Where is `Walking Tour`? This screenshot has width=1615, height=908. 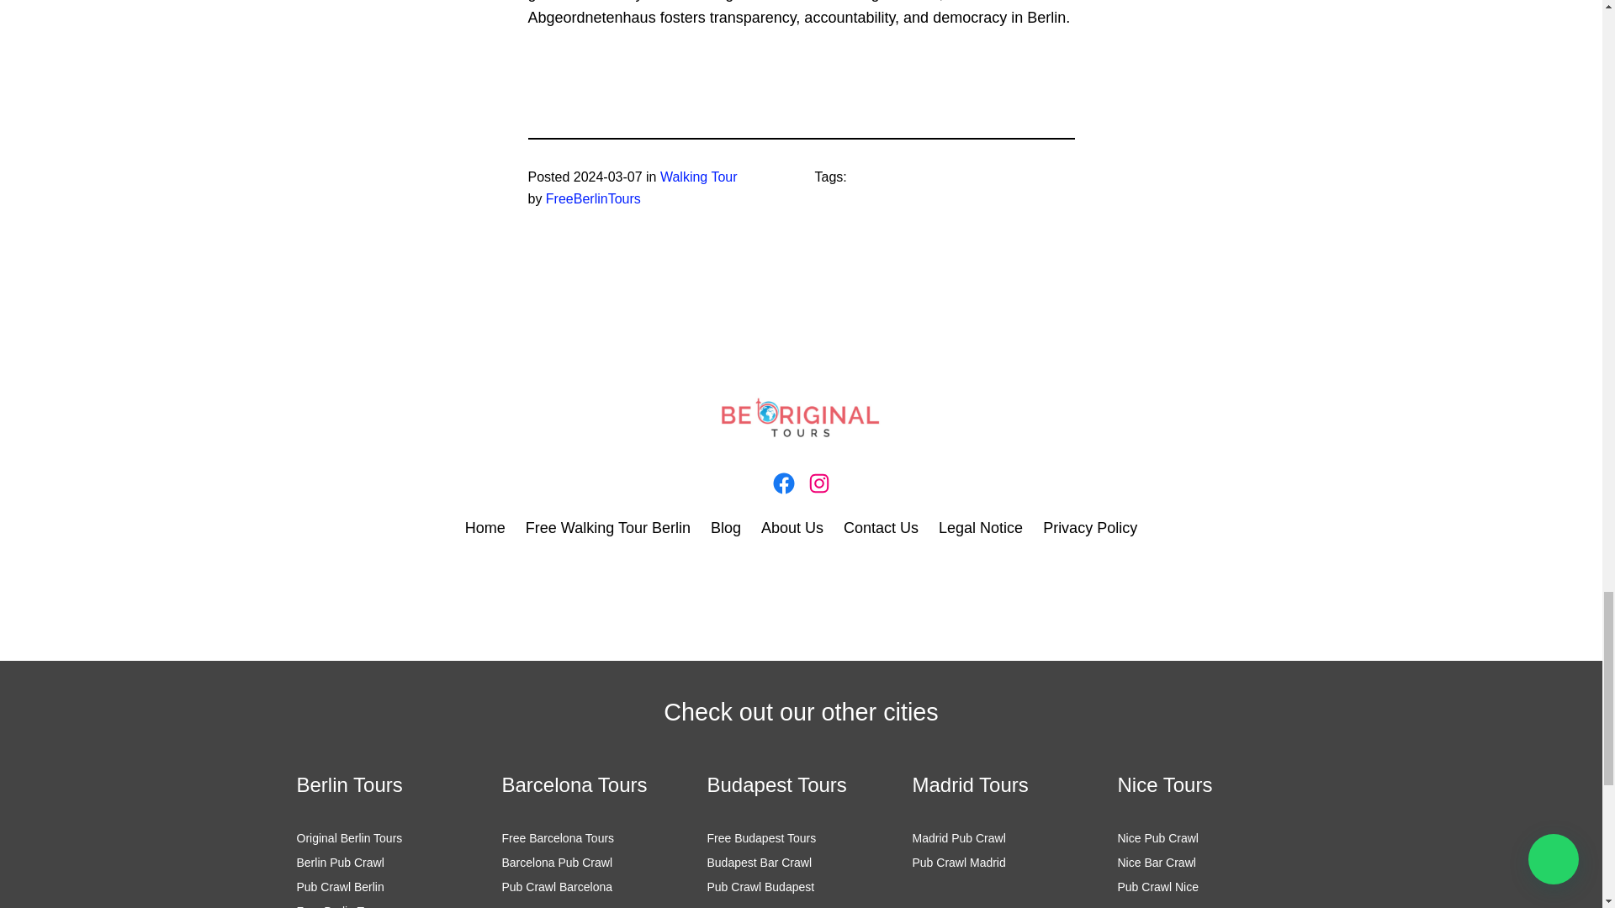
Walking Tour is located at coordinates (699, 177).